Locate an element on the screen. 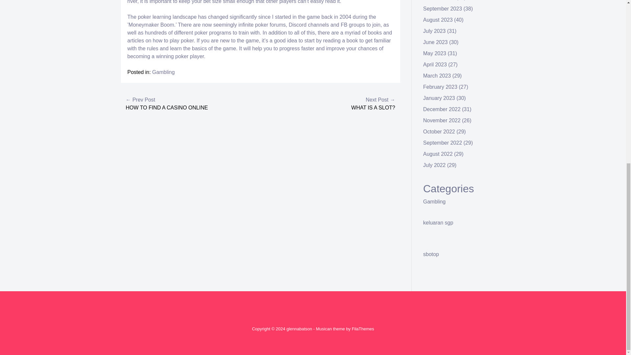 Image resolution: width=631 pixels, height=355 pixels. August 2022 is located at coordinates (438, 154).